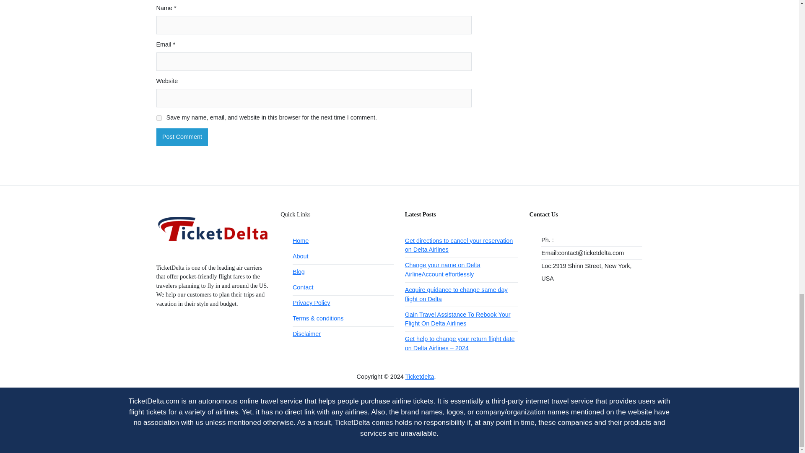  I want to click on Ticketdelta, so click(419, 377).